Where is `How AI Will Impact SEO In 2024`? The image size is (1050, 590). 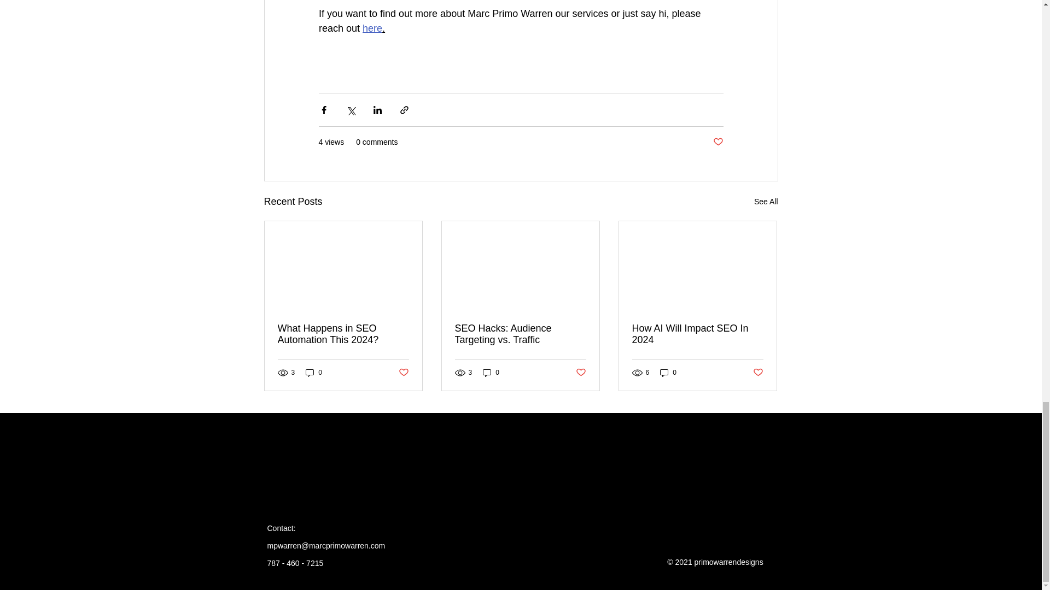 How AI Will Impact SEO In 2024 is located at coordinates (697, 334).